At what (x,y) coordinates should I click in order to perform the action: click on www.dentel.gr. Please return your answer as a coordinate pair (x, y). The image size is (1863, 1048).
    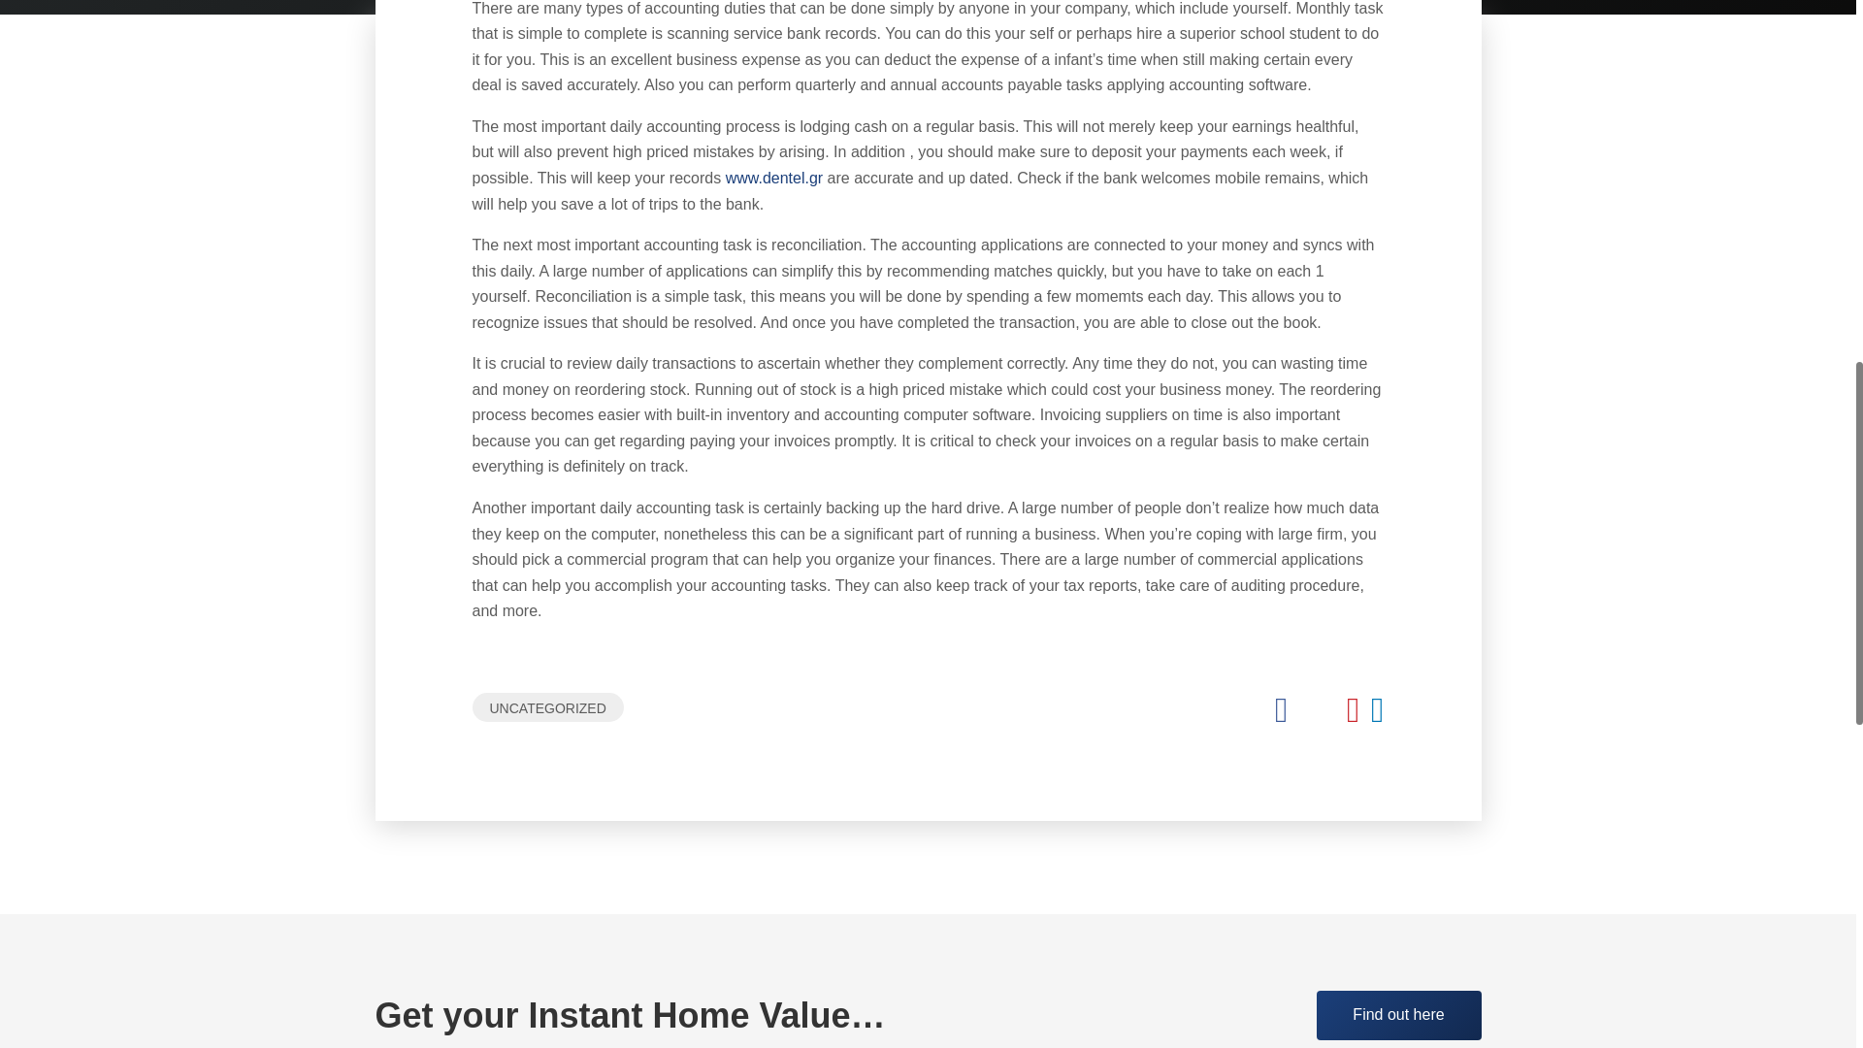
    Looking at the image, I should click on (774, 178).